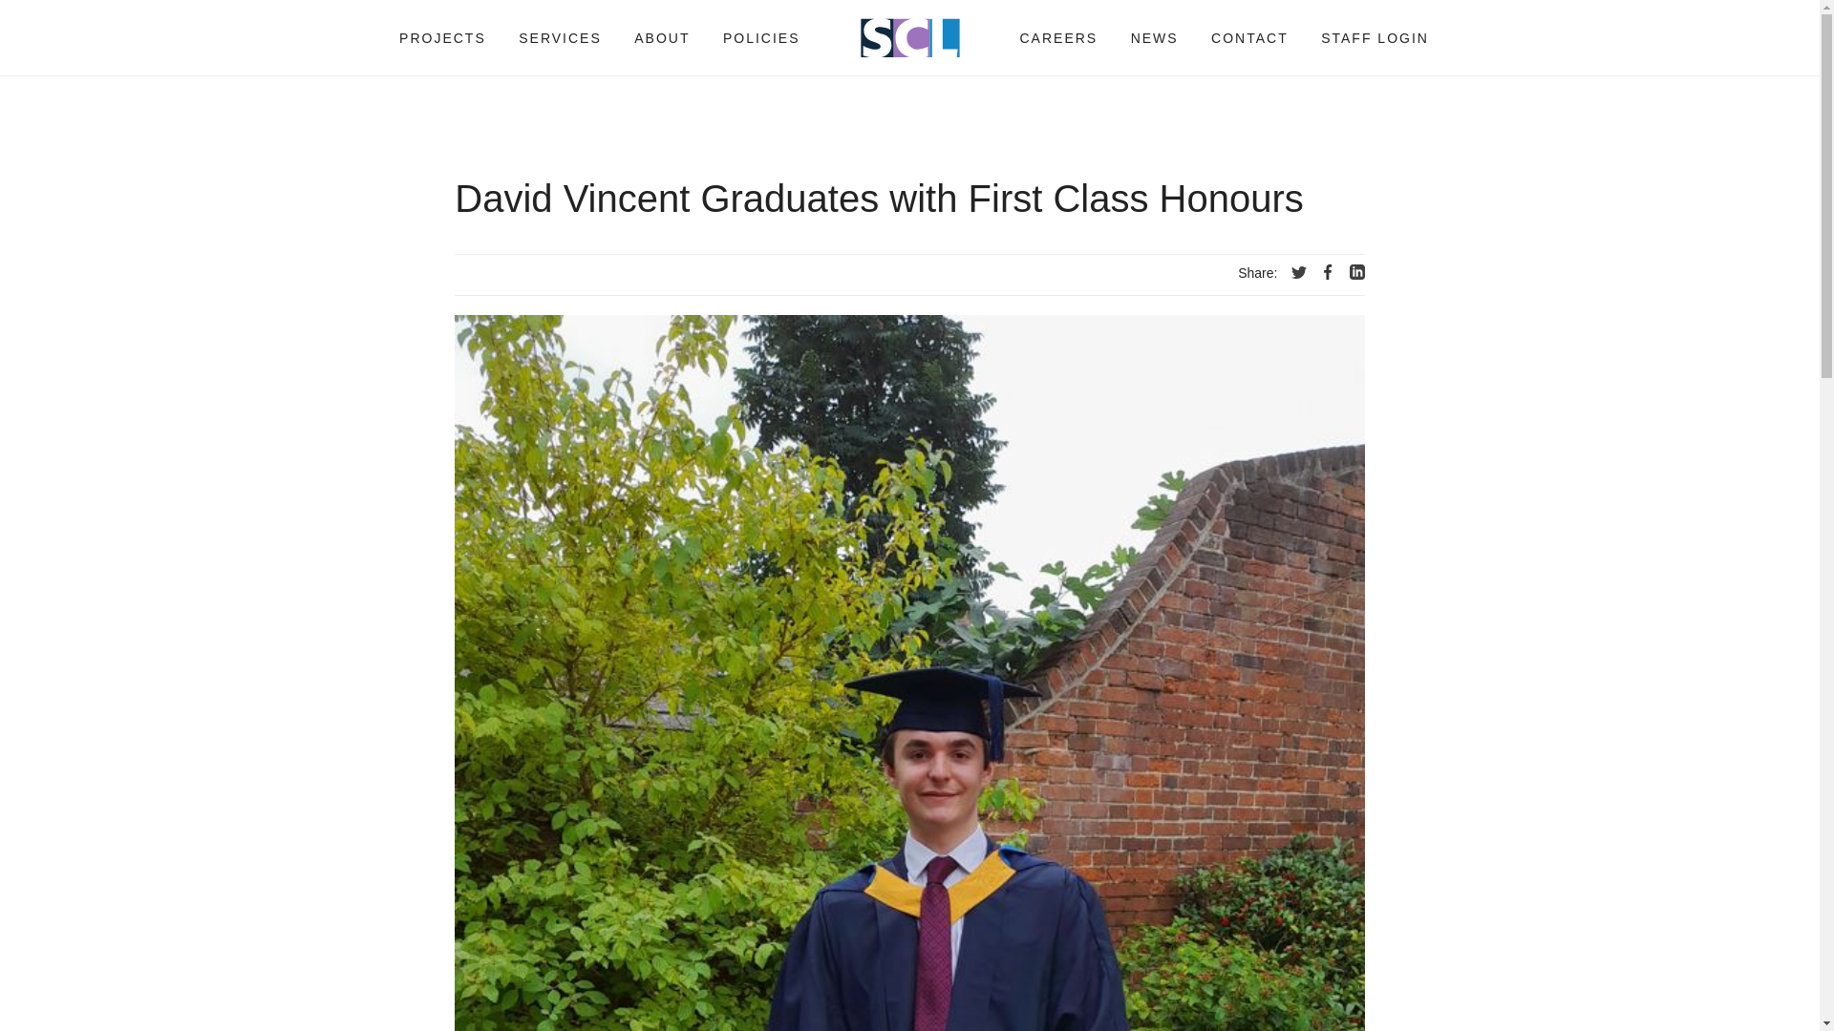 The width and height of the screenshot is (1834, 1031). Describe the element at coordinates (1298, 271) in the screenshot. I see `Twitter` at that location.